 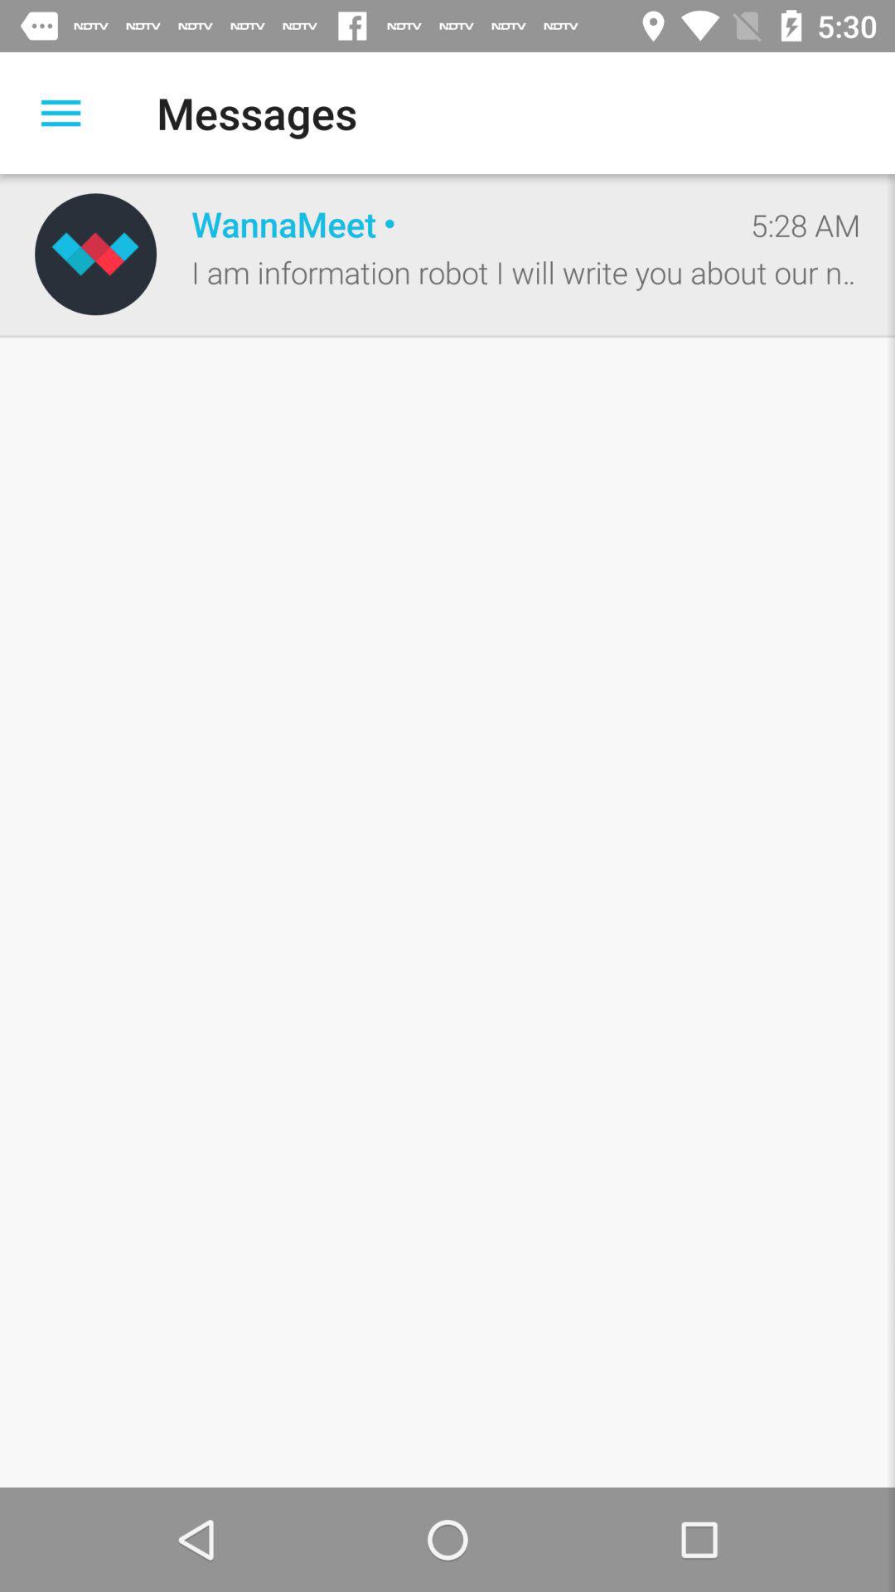 What do you see at coordinates (61, 113) in the screenshot?
I see `go to menu` at bounding box center [61, 113].